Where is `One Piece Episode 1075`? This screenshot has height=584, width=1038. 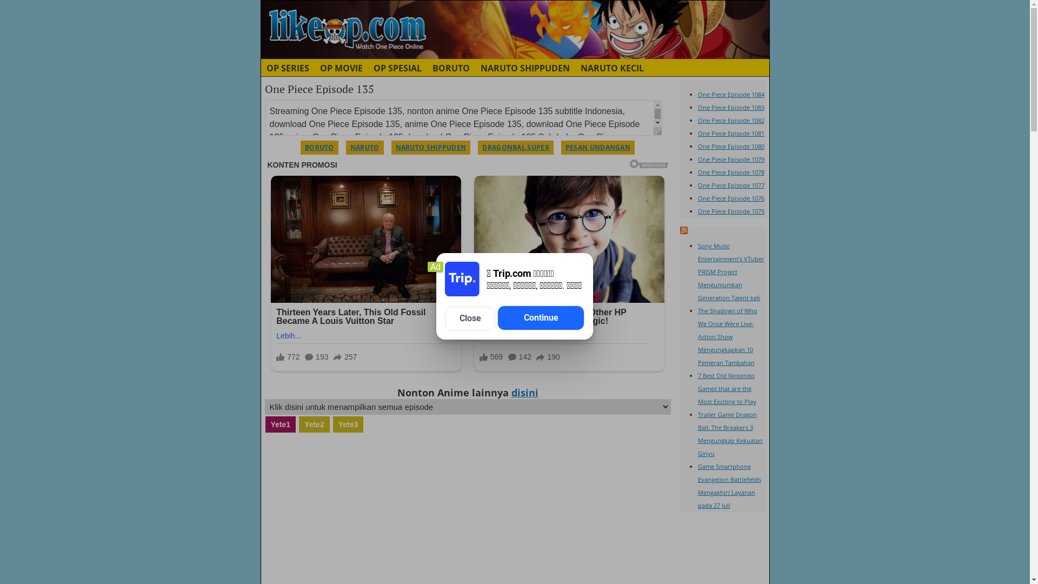 One Piece Episode 1075 is located at coordinates (731, 211).